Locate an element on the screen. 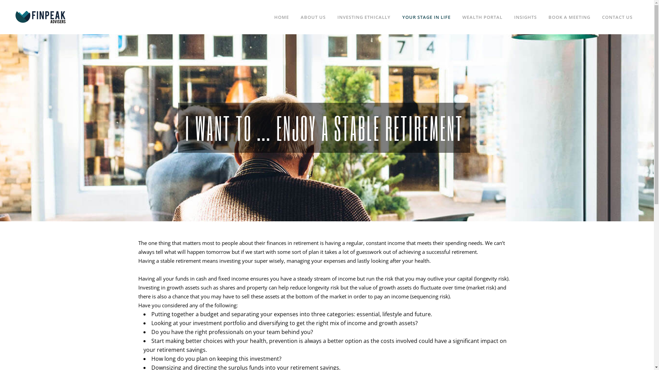  HOME is located at coordinates (281, 17).